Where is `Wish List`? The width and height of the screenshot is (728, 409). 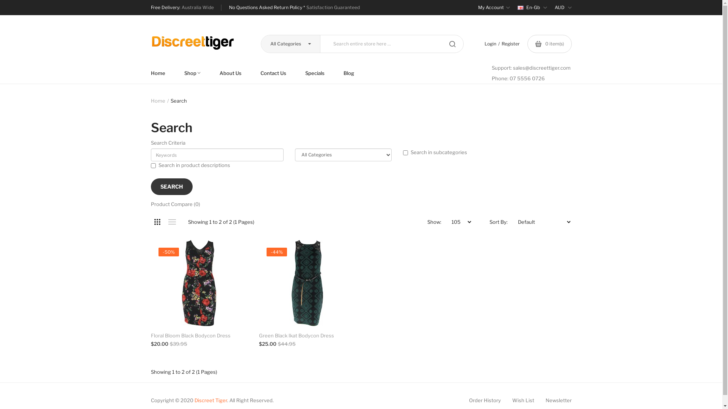
Wish List is located at coordinates (523, 400).